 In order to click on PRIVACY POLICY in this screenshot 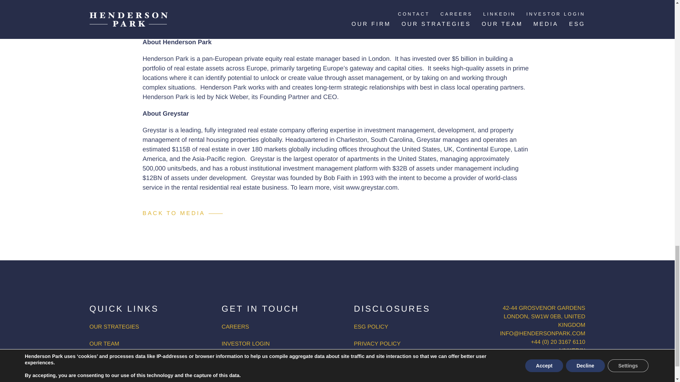, I will do `click(377, 344)`.